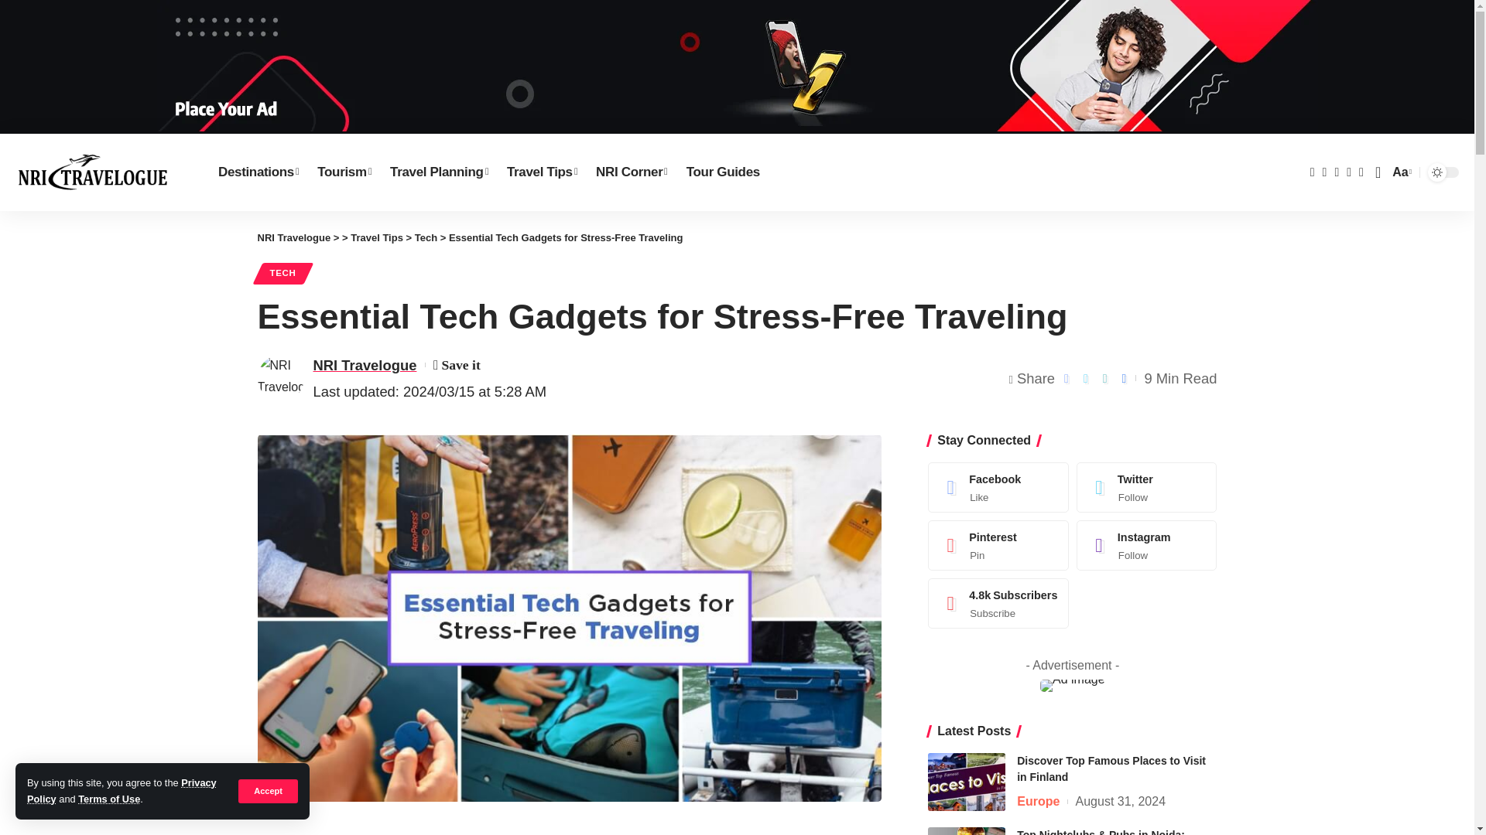 The image size is (1486, 835). What do you see at coordinates (376, 238) in the screenshot?
I see `Go to the Travel Tips Category archives.` at bounding box center [376, 238].